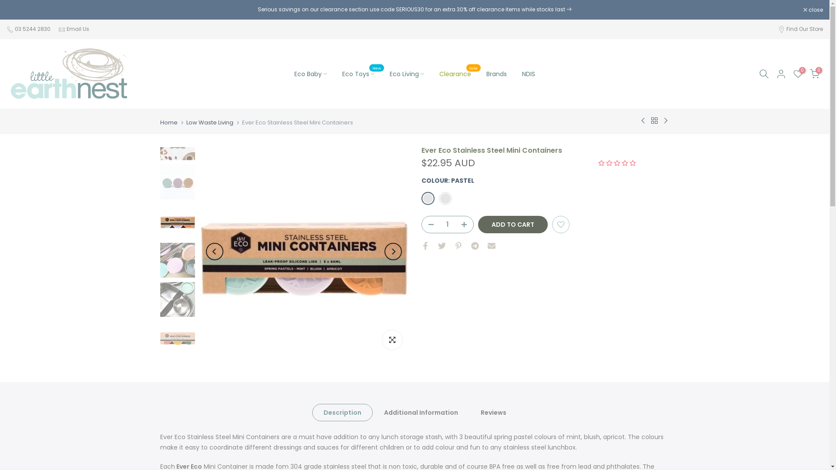 Image resolution: width=836 pixels, height=470 pixels. I want to click on close, so click(813, 10).